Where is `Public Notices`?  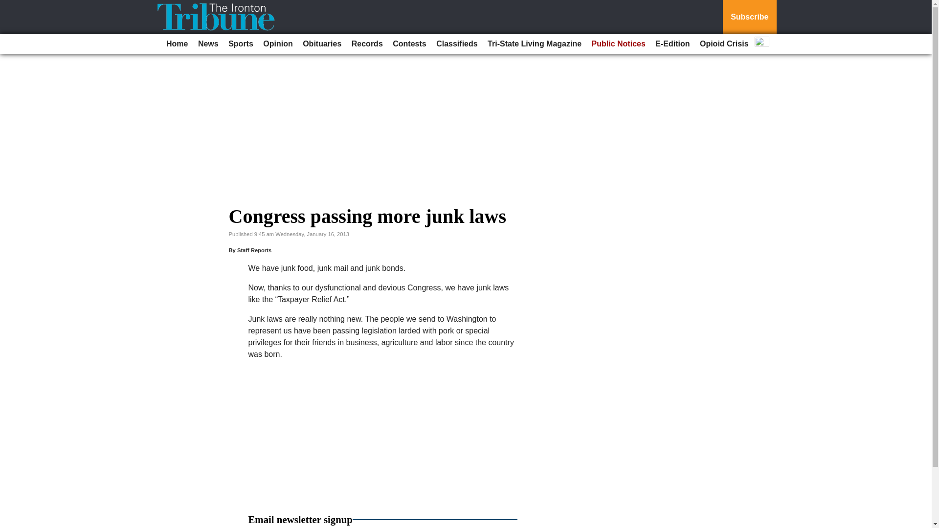
Public Notices is located at coordinates (618, 44).